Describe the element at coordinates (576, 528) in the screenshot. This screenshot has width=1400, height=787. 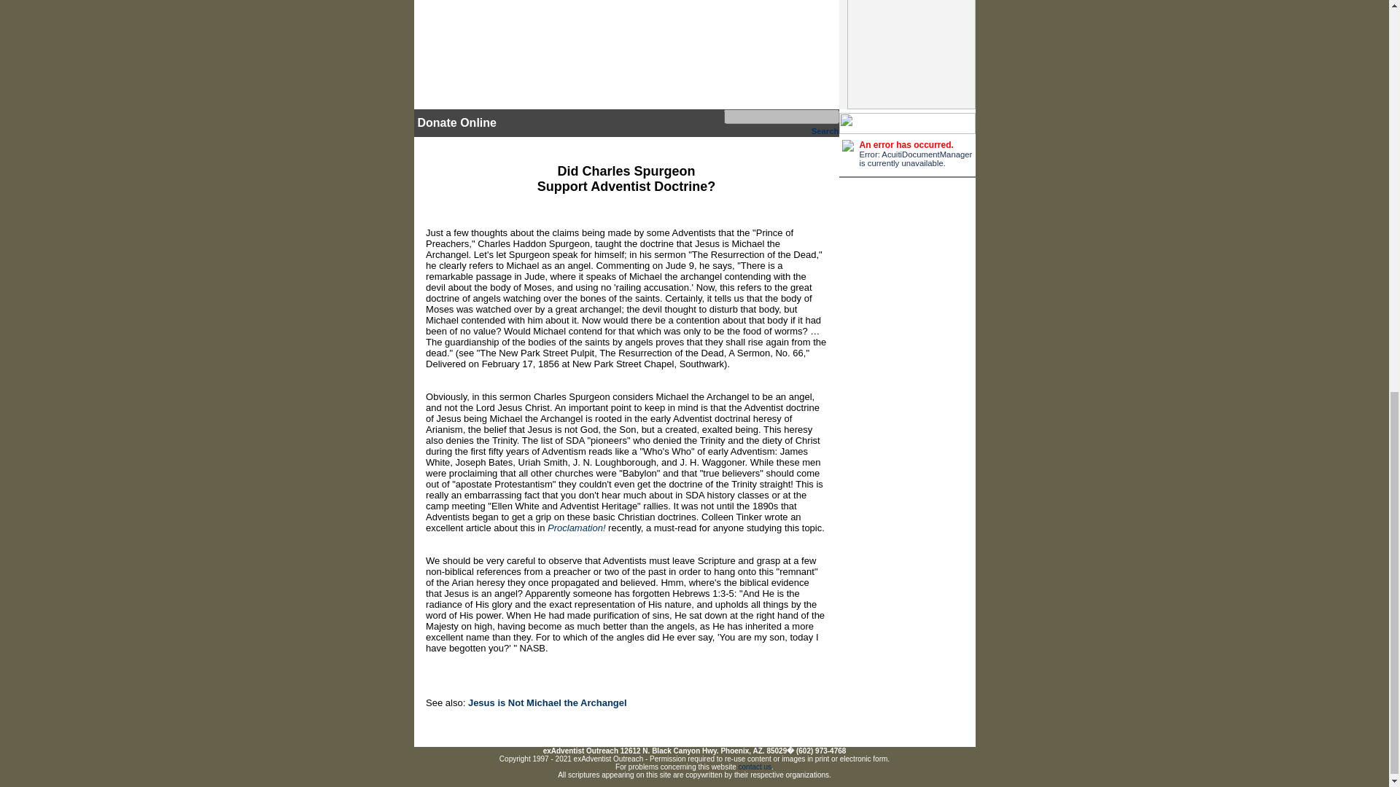
I see `Proclamation!` at that location.